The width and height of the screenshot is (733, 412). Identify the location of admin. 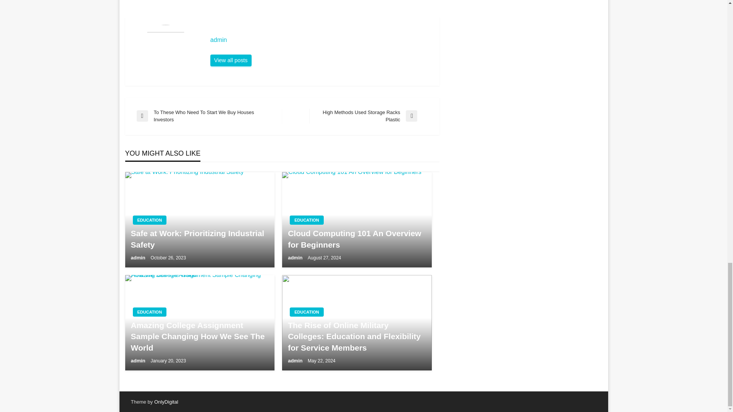
(231, 60).